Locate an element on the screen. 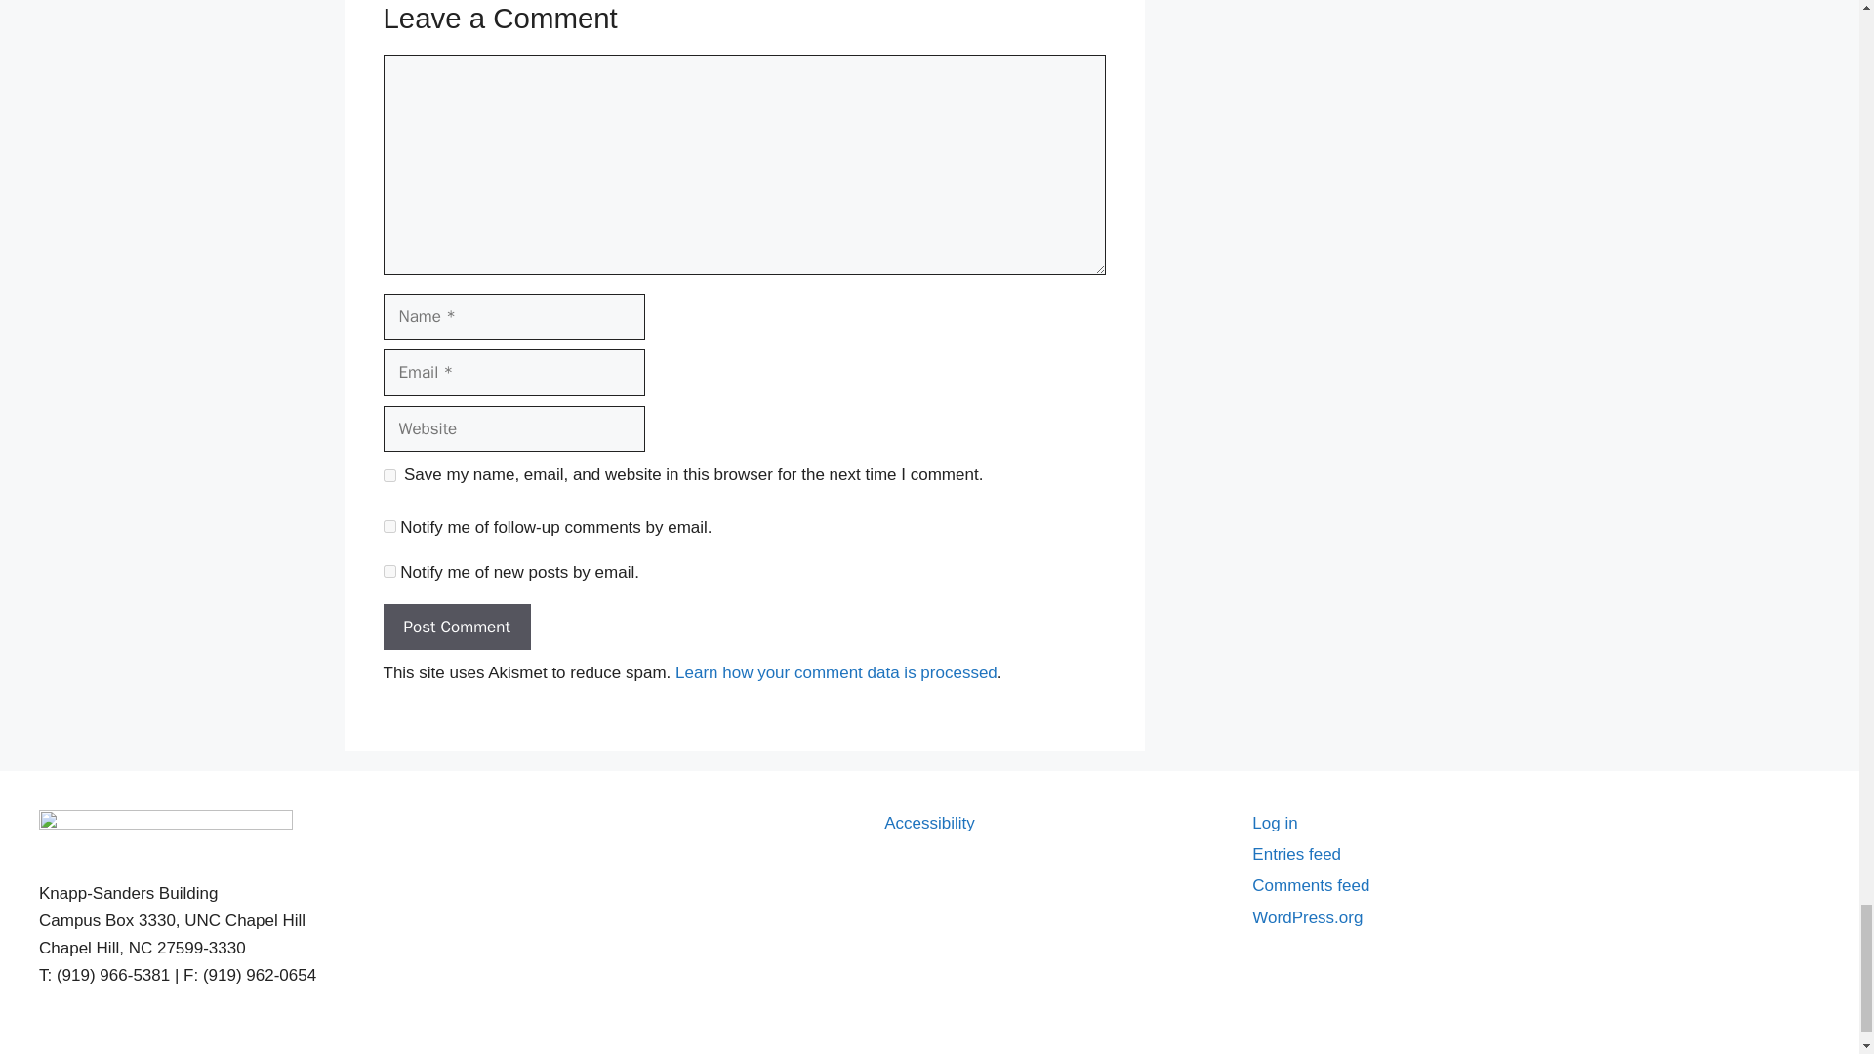  Post Comment is located at coordinates (456, 627).